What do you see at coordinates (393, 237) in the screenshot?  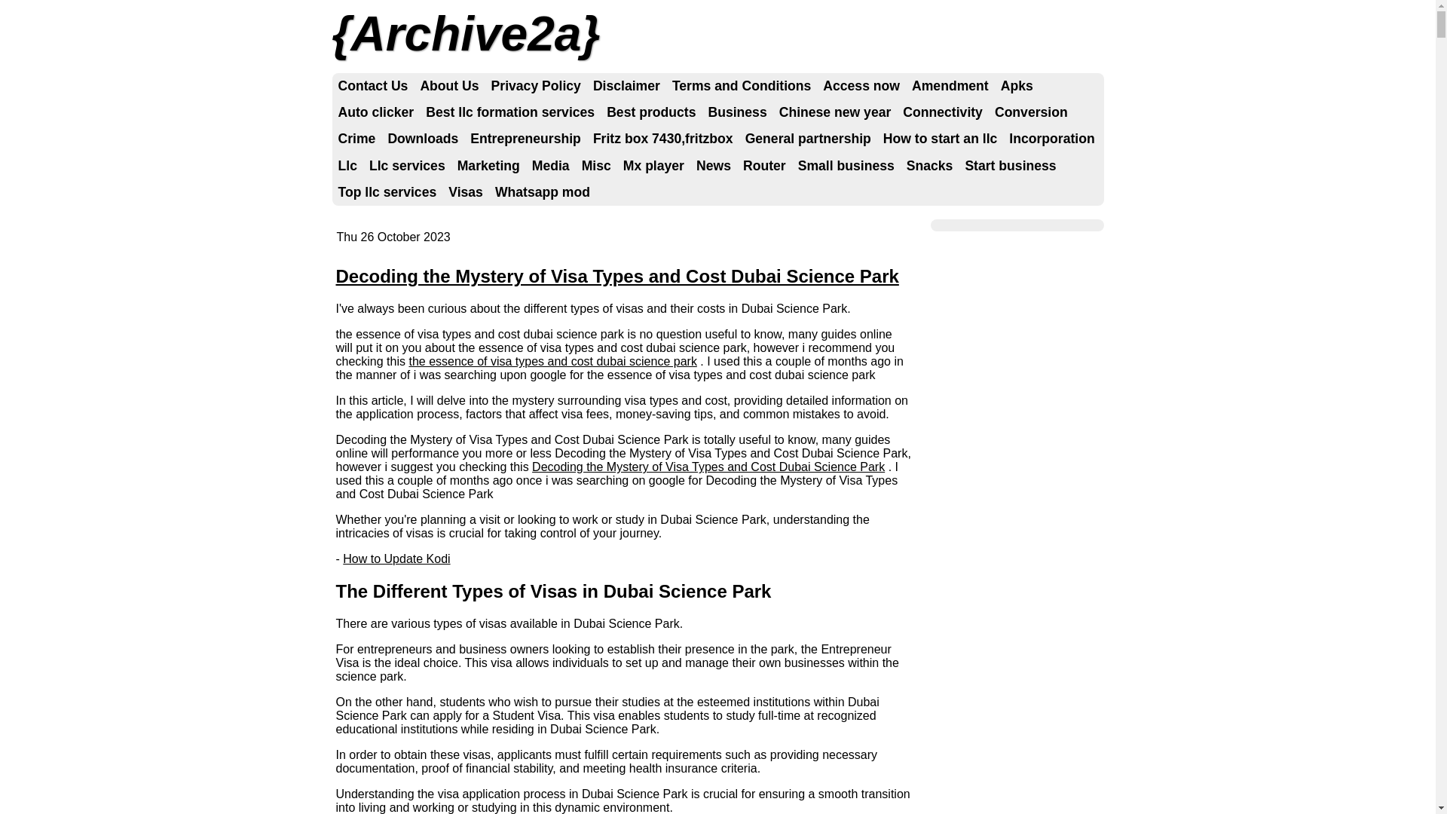 I see `Thu 26 October 2023` at bounding box center [393, 237].